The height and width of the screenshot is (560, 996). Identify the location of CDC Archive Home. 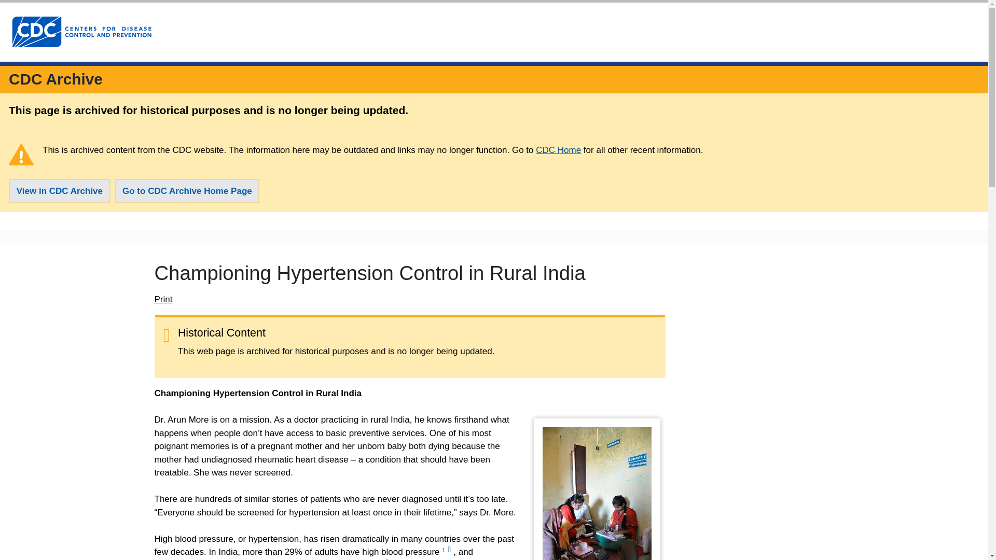
(56, 79).